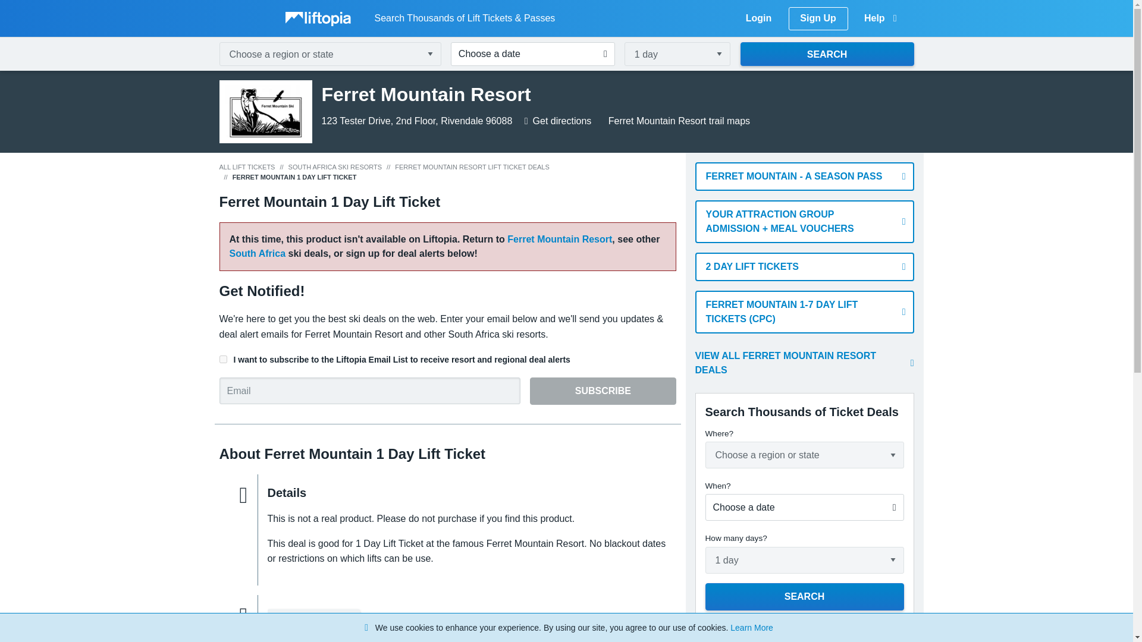  Describe the element at coordinates (677, 121) in the screenshot. I see `Ferret Mountain Resort trail maps` at that location.